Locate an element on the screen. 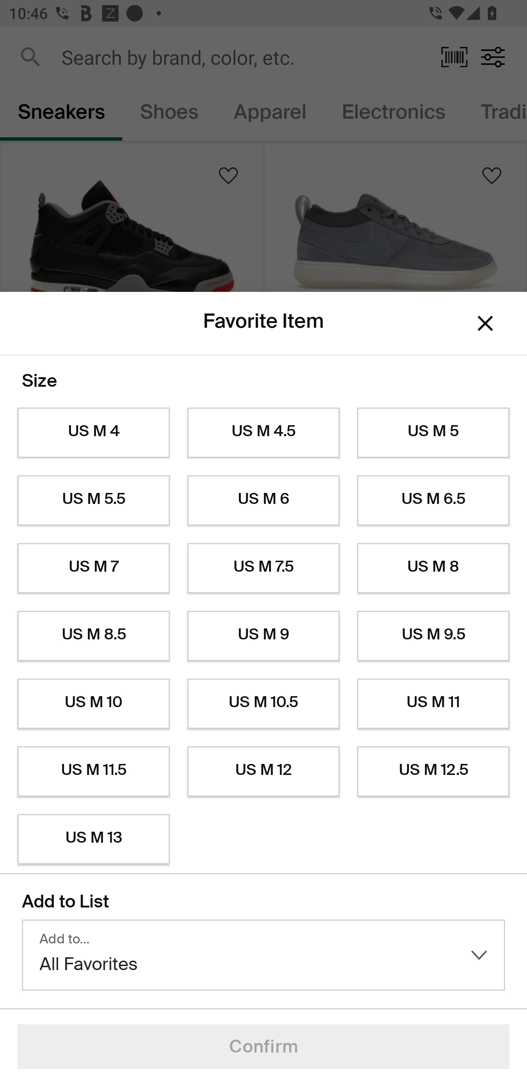 Image resolution: width=527 pixels, height=1084 pixels. US M 5.5 is located at coordinates (93, 501).